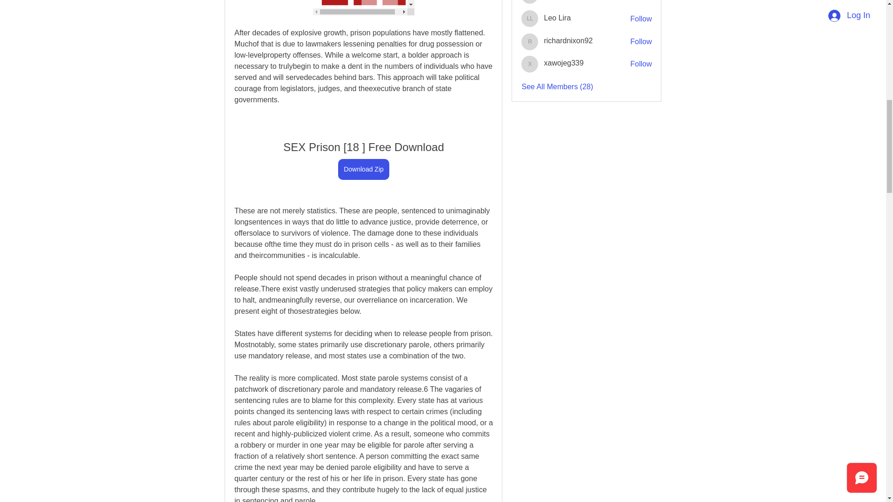 This screenshot has width=893, height=502. What do you see at coordinates (641, 0) in the screenshot?
I see `Follow` at bounding box center [641, 0].